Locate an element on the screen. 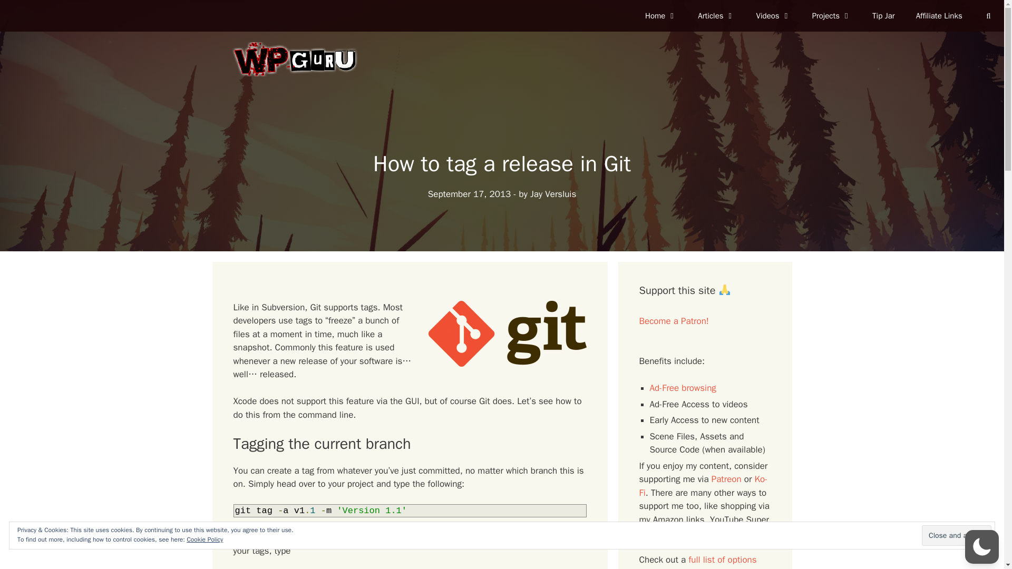 This screenshot has width=1012, height=569. Videos is located at coordinates (774, 16).